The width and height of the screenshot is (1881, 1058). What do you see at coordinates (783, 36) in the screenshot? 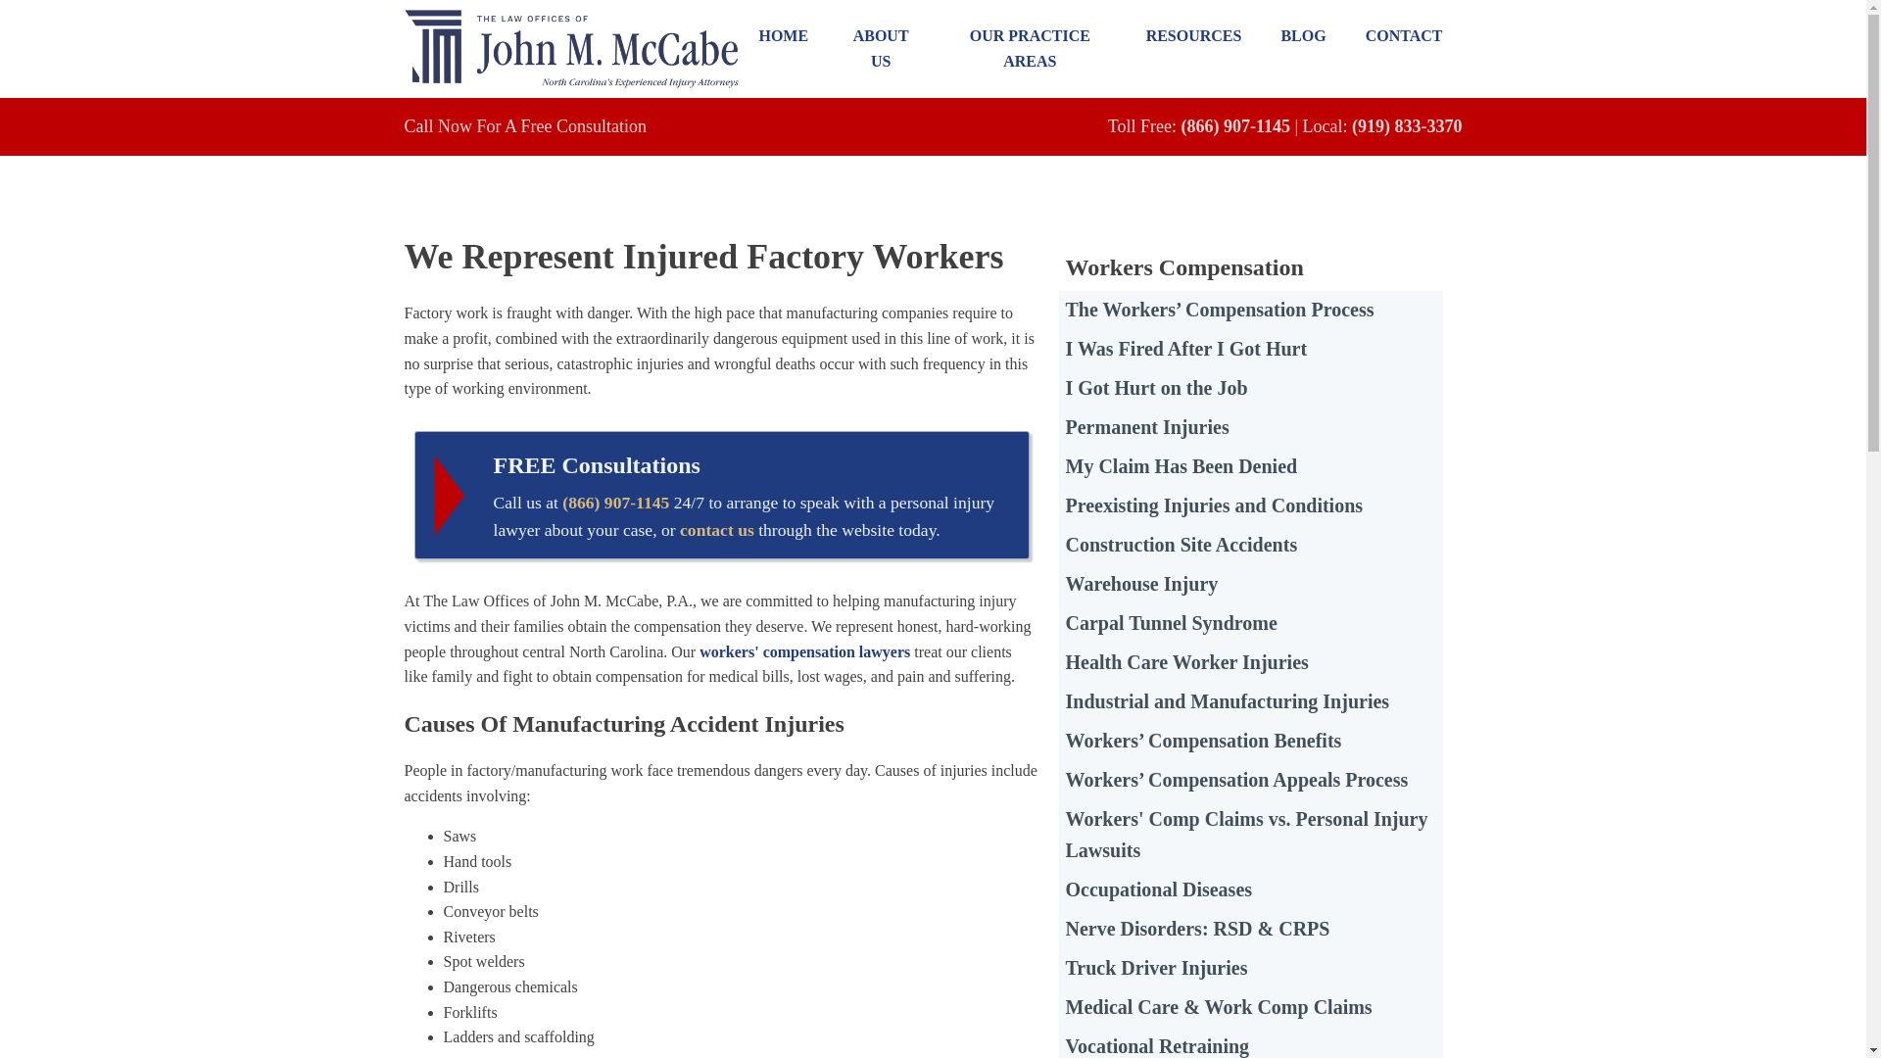
I see `HOME` at bounding box center [783, 36].